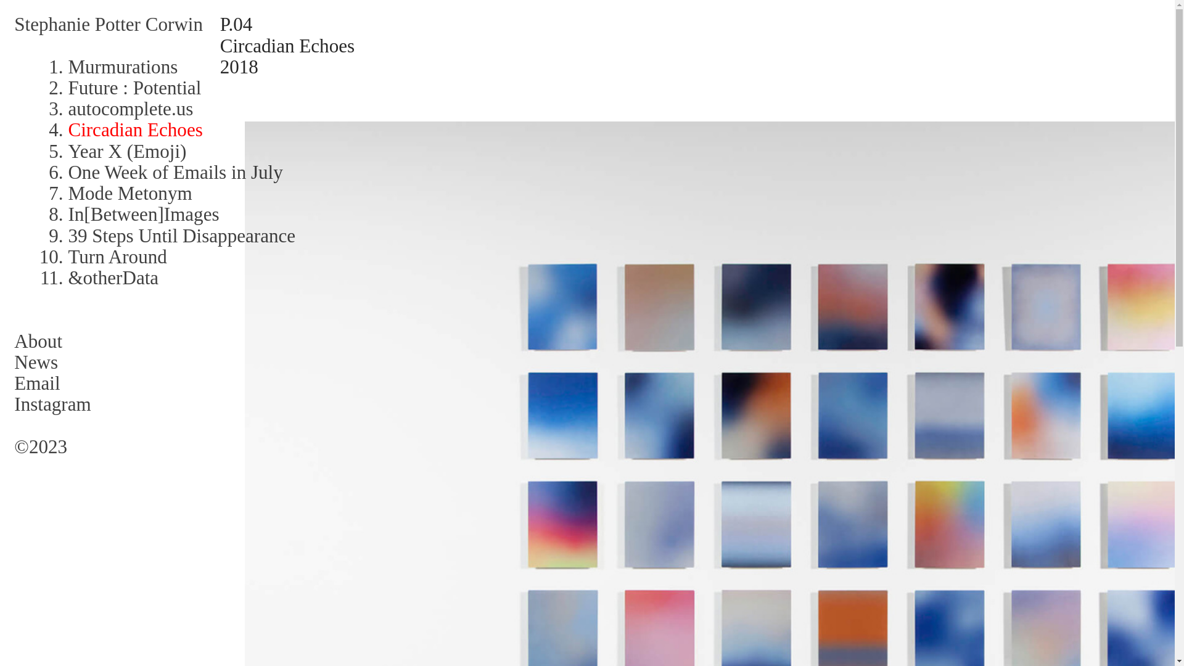  Describe the element at coordinates (52, 404) in the screenshot. I see `Instagram` at that location.